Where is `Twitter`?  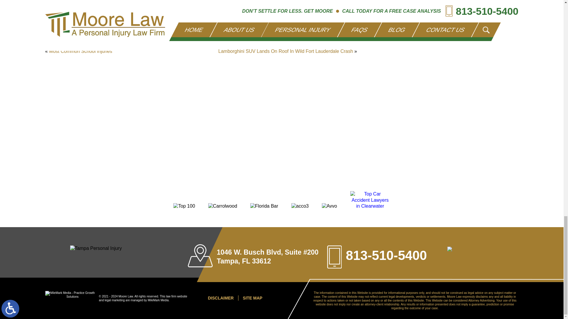
Twitter is located at coordinates (59, 30).